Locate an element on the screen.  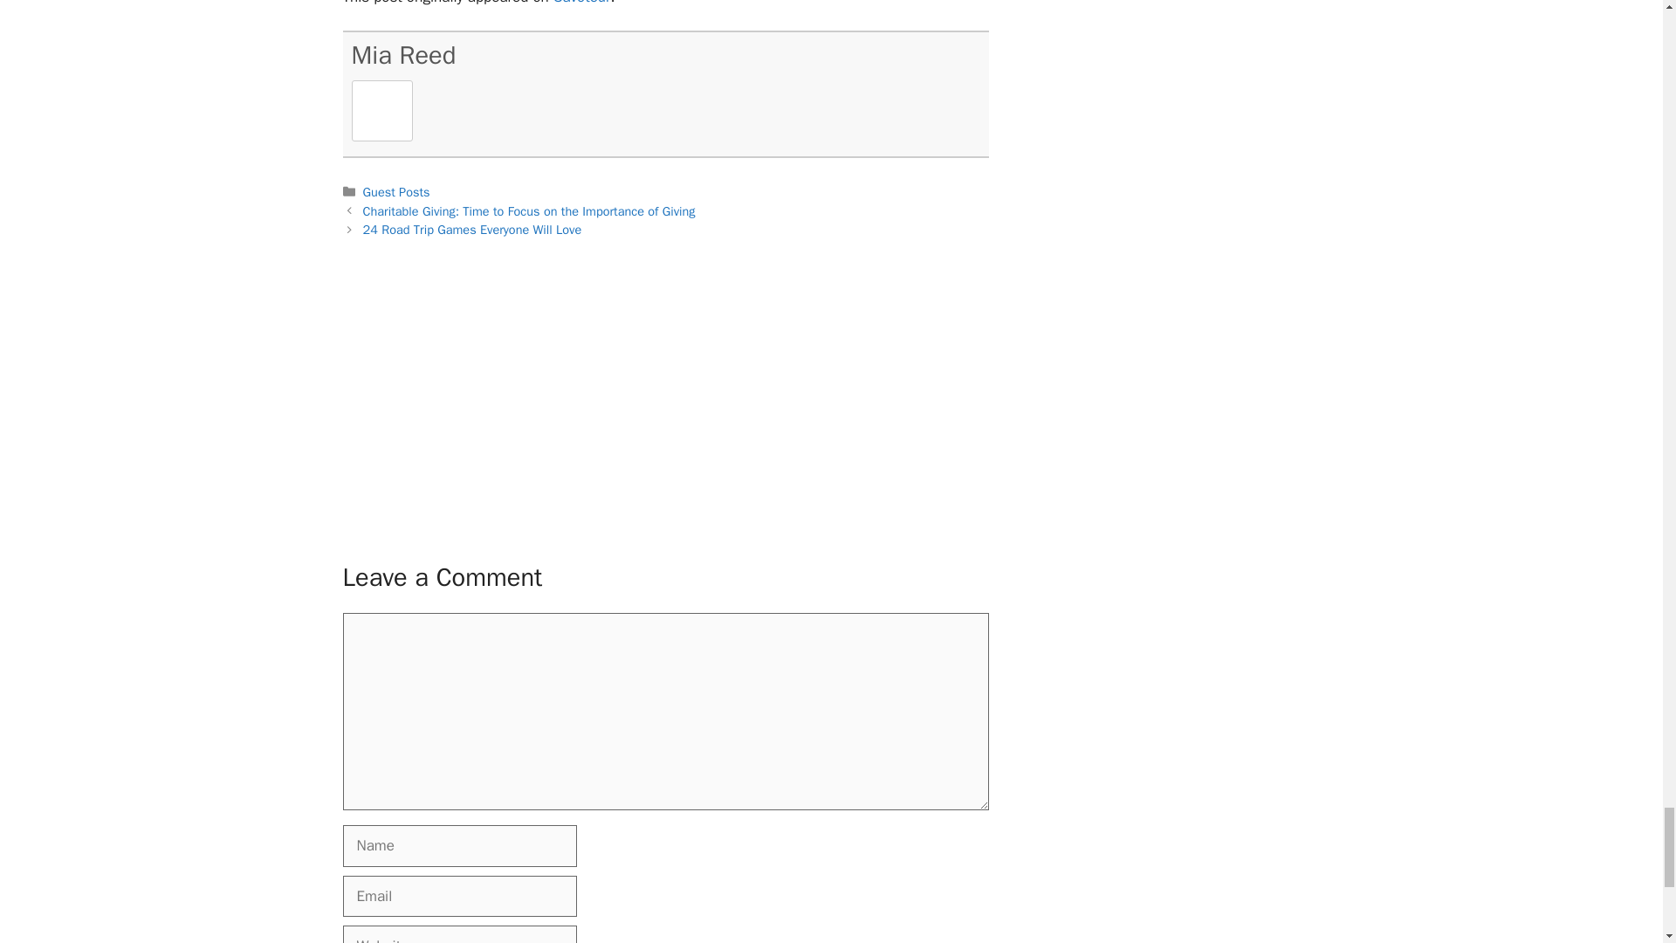
All posts by Mia Reed is located at coordinates (403, 56).